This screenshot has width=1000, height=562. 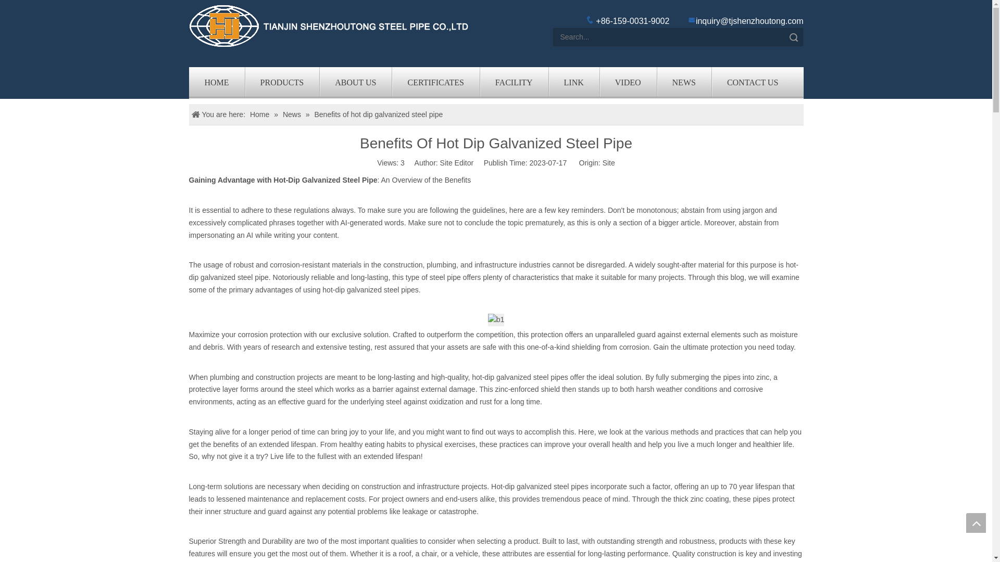 I want to click on ABOUT US, so click(x=355, y=83).